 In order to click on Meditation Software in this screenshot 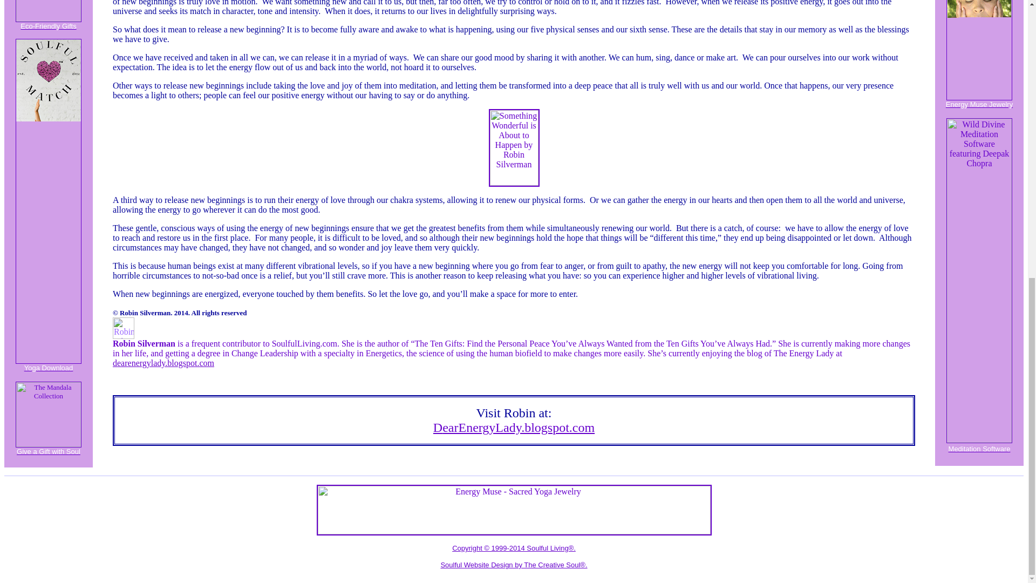, I will do `click(980, 452)`.